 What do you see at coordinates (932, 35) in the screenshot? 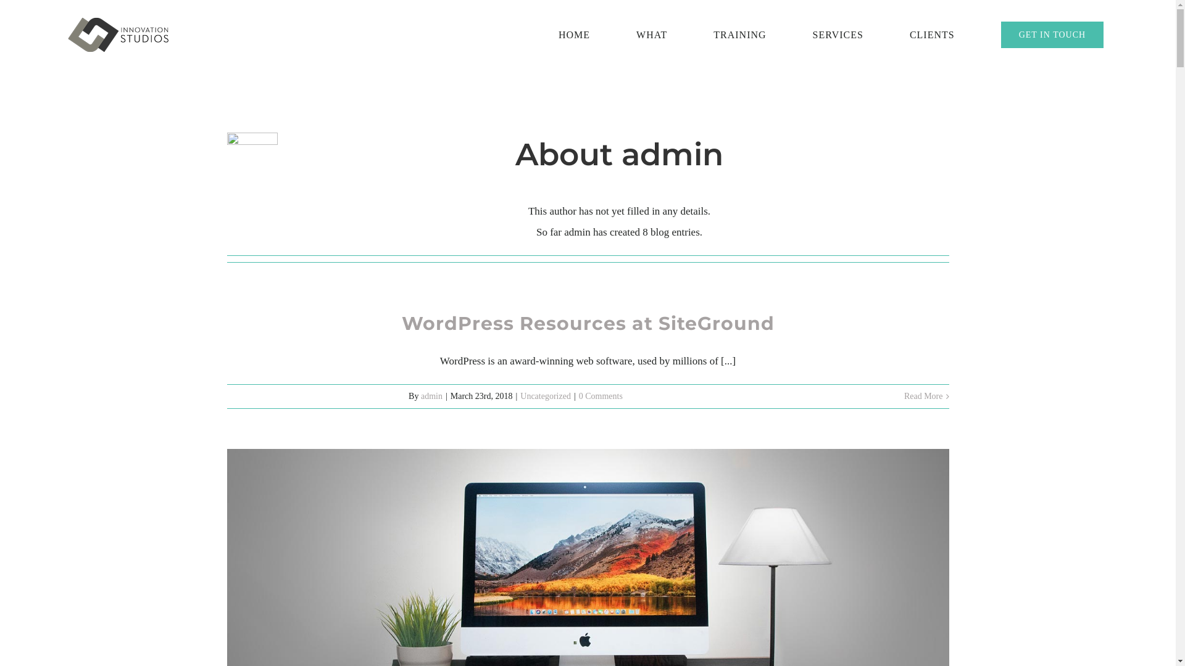
I see `CLIENTS` at bounding box center [932, 35].